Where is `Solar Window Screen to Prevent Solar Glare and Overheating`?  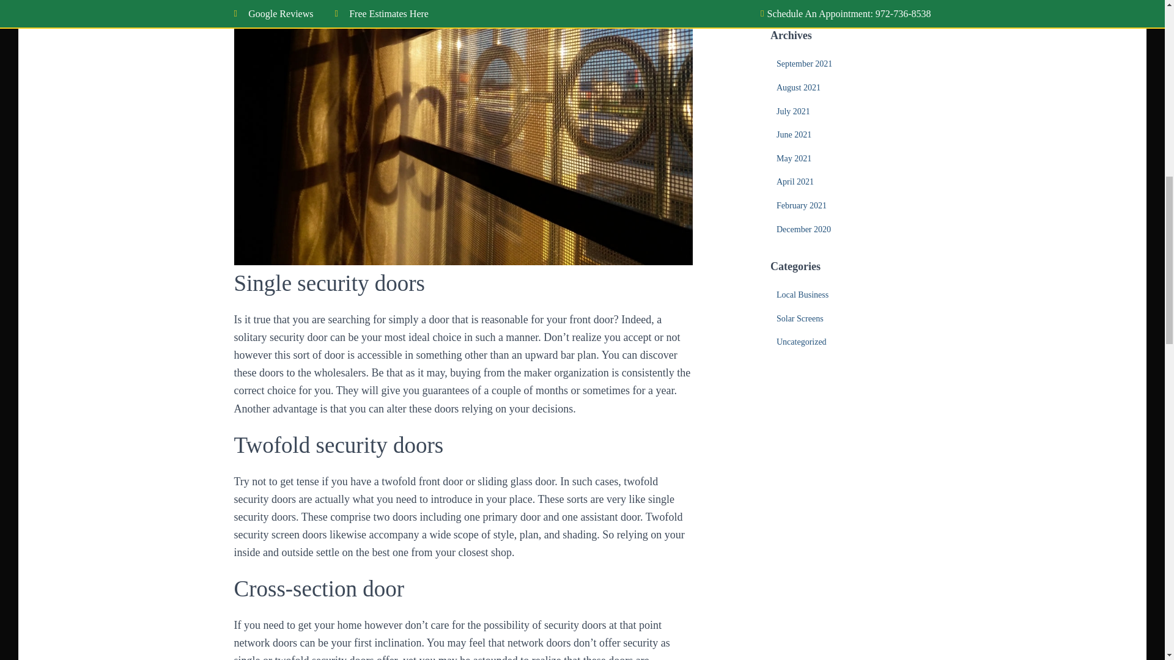
Solar Window Screen to Prevent Solar Glare and Overheating is located at coordinates (852, 1).